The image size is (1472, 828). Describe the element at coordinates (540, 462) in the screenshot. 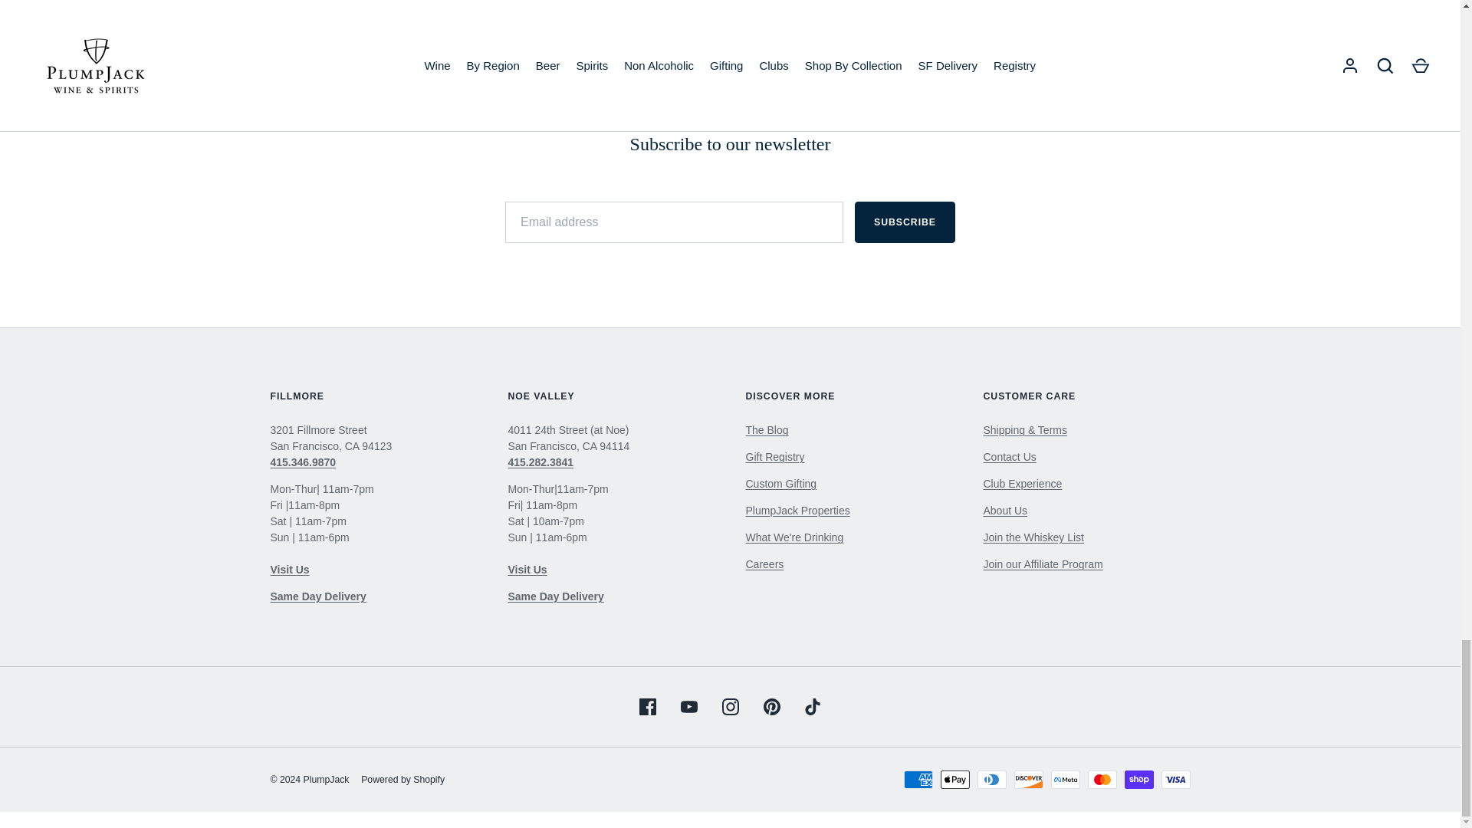

I see `tel:415.282.3841` at that location.